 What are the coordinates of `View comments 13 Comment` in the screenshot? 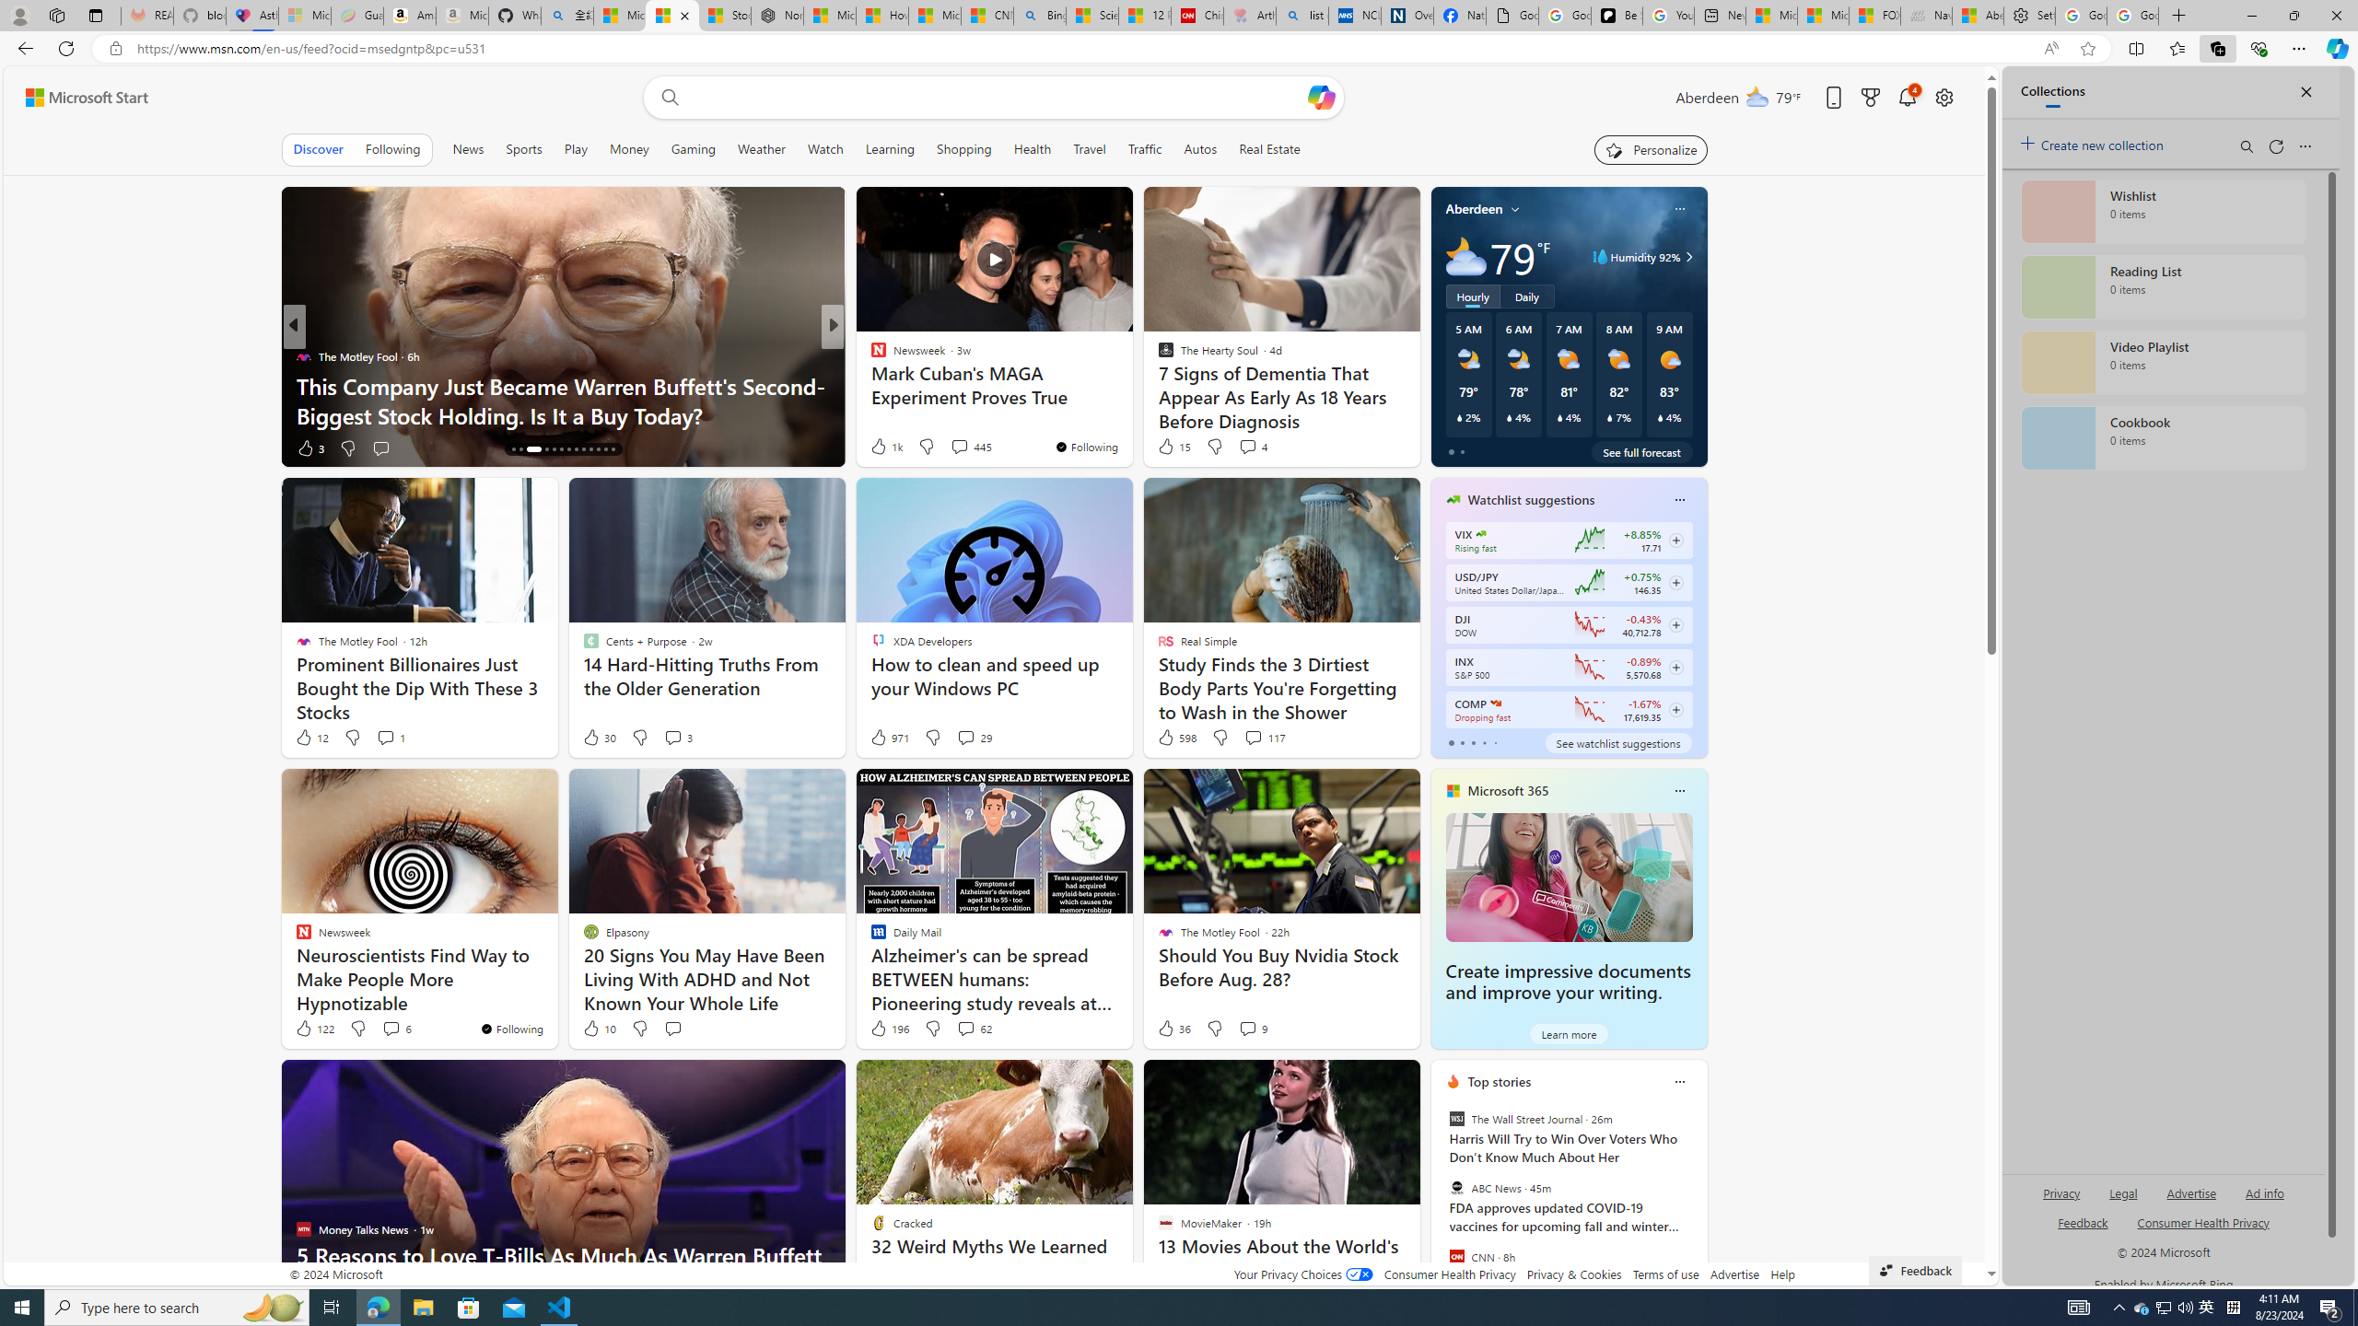 It's located at (960, 448).